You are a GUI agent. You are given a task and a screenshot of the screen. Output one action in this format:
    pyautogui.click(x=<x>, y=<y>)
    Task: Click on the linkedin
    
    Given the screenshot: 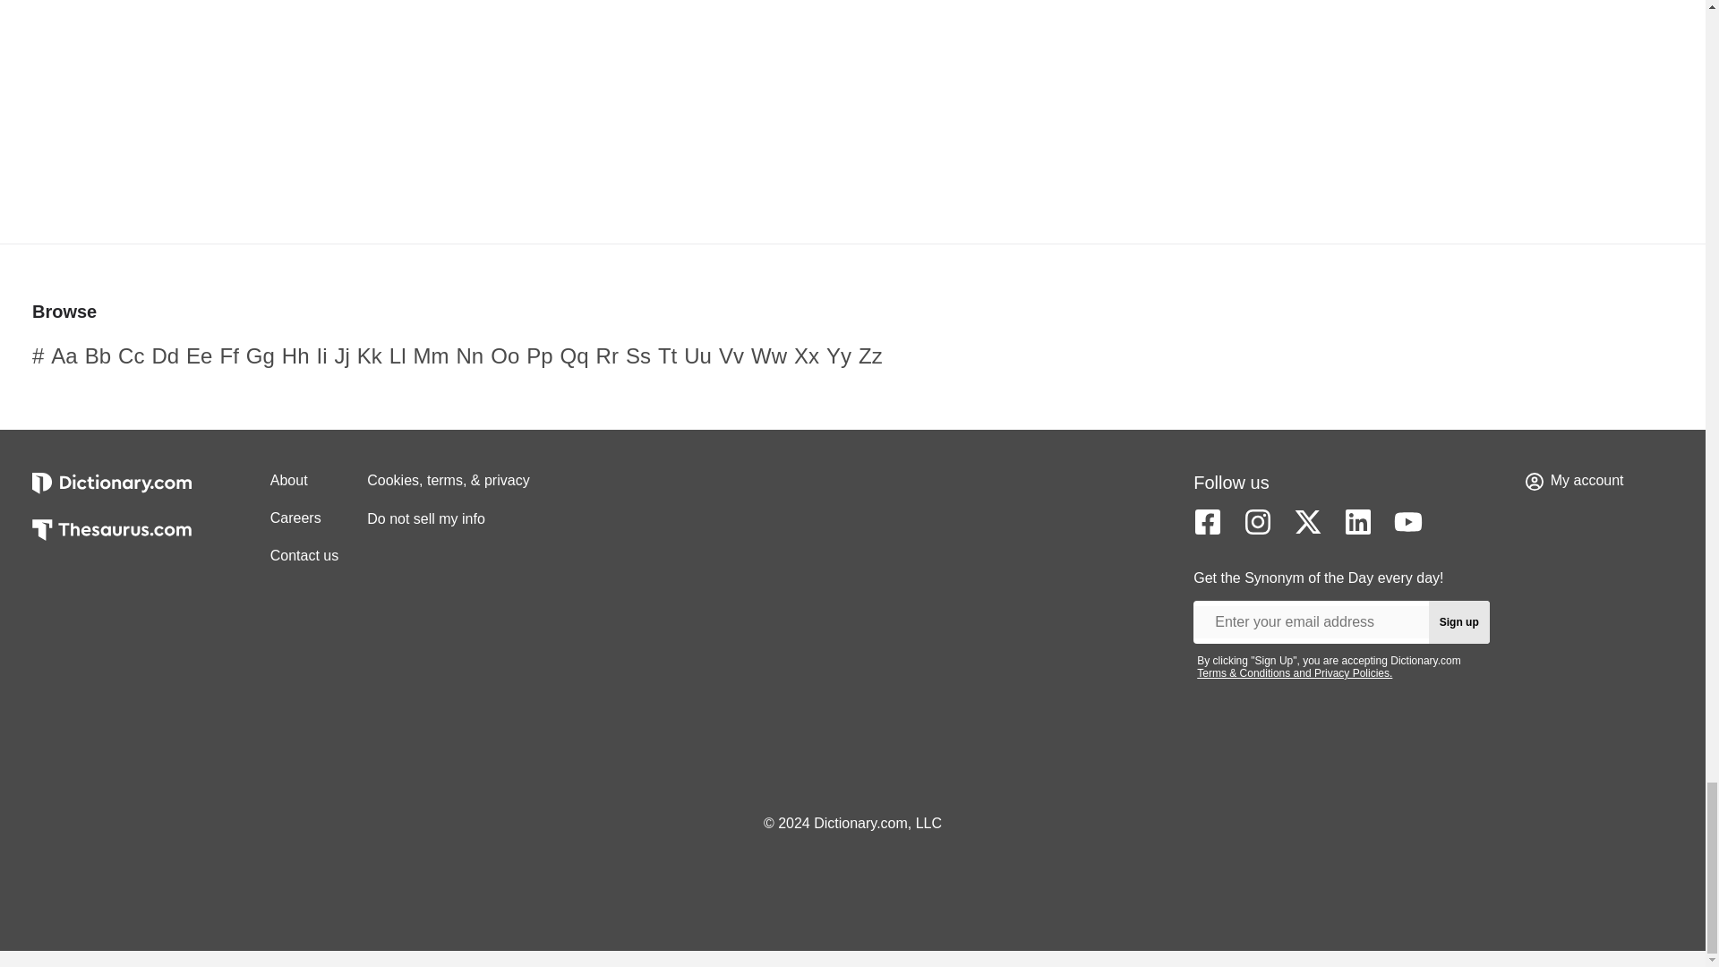 What is the action you would take?
    pyautogui.click(x=1357, y=522)
    